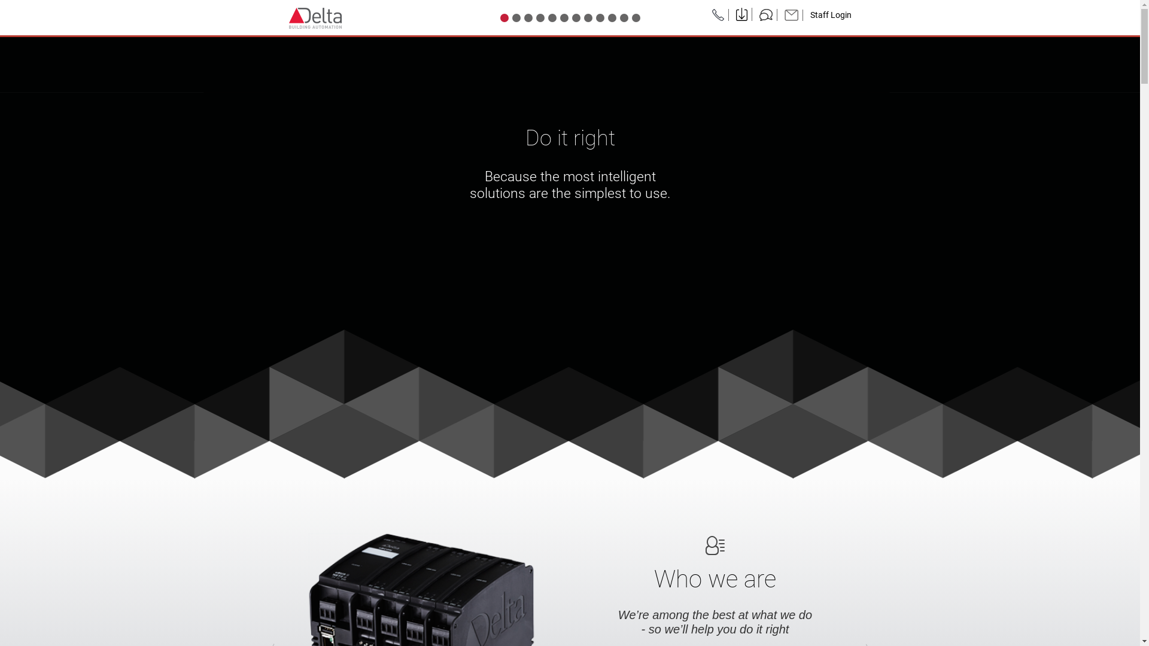  Describe the element at coordinates (612, 17) in the screenshot. I see `Our Systems ` at that location.